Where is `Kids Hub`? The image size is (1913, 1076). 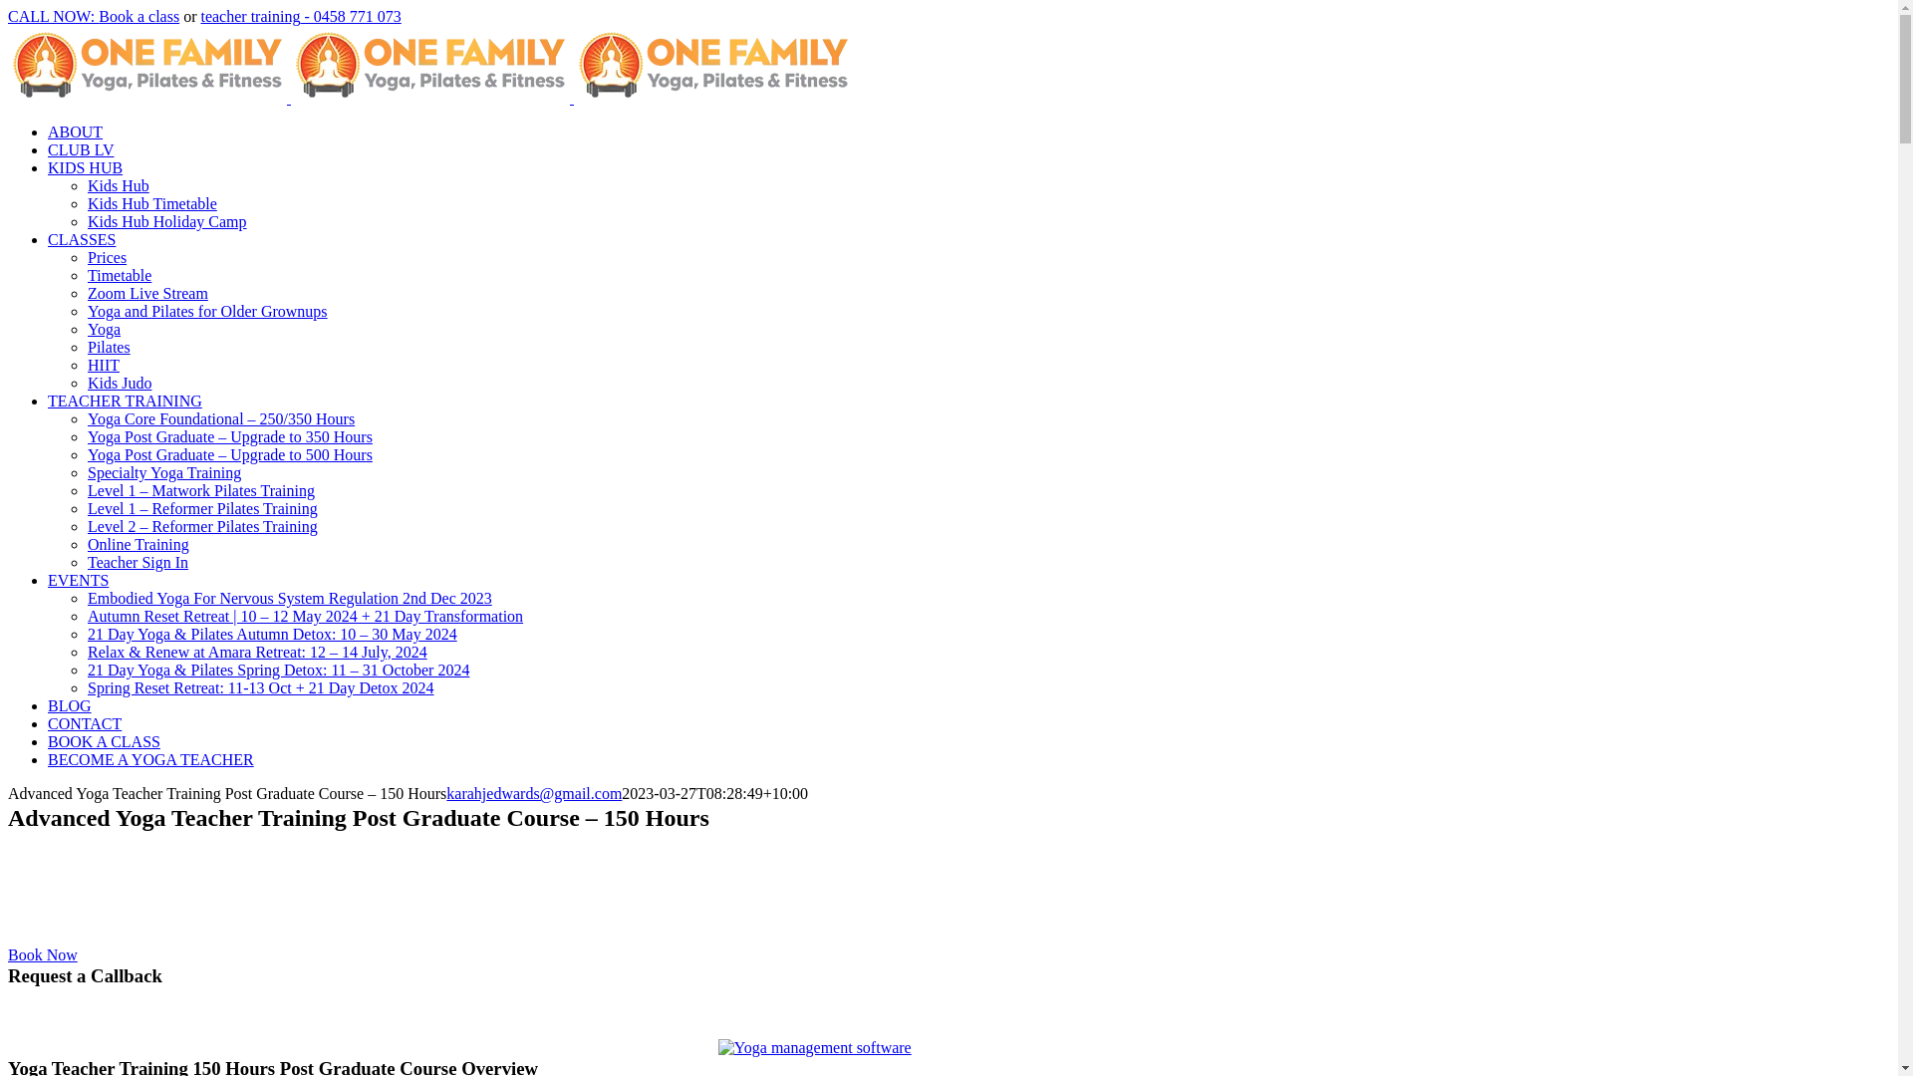
Kids Hub is located at coordinates (119, 185).